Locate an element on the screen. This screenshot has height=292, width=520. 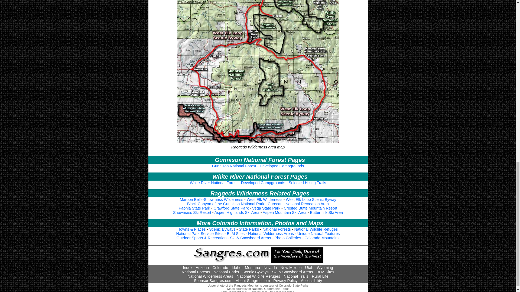
National Forests is located at coordinates (277, 229).